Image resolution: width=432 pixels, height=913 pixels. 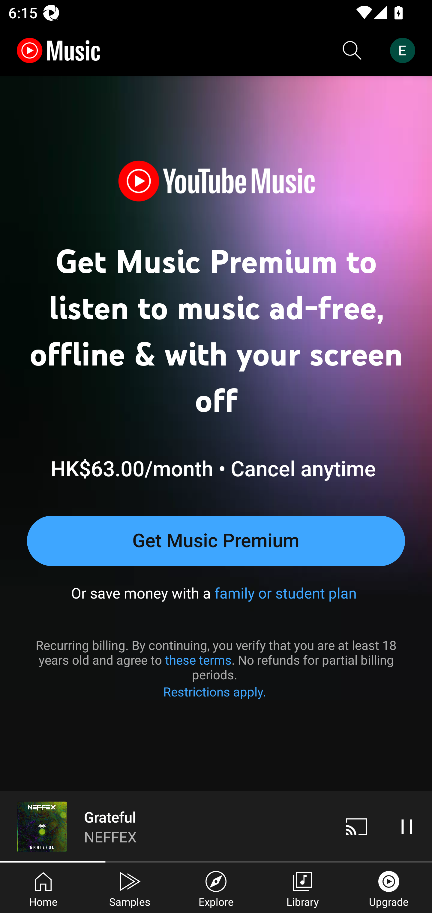 What do you see at coordinates (352, 50) in the screenshot?
I see `Search` at bounding box center [352, 50].